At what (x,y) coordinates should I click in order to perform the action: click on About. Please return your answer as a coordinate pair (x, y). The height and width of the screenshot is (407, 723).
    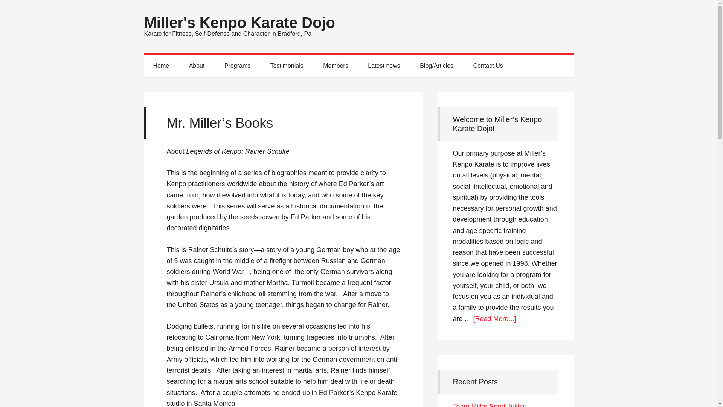
    Looking at the image, I should click on (197, 66).